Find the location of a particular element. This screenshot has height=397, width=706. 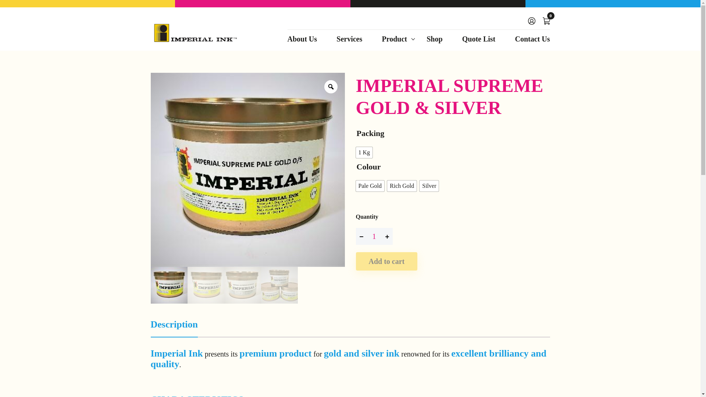

Shop is located at coordinates (435, 43).